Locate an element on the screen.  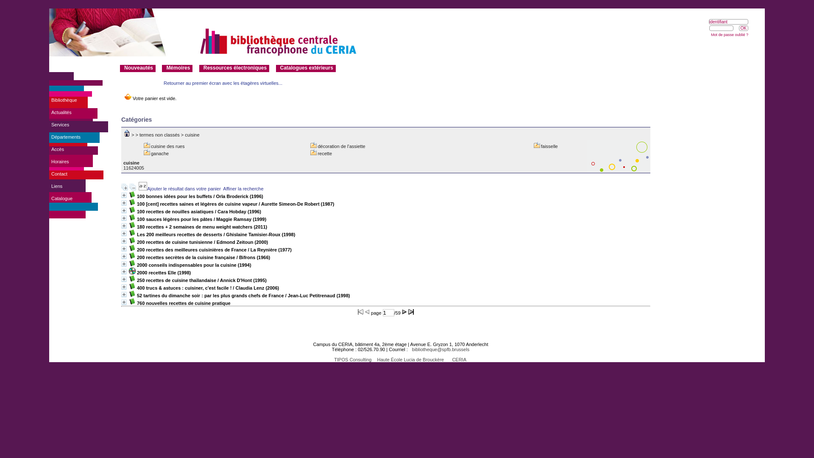
cuisine is located at coordinates (192, 135).